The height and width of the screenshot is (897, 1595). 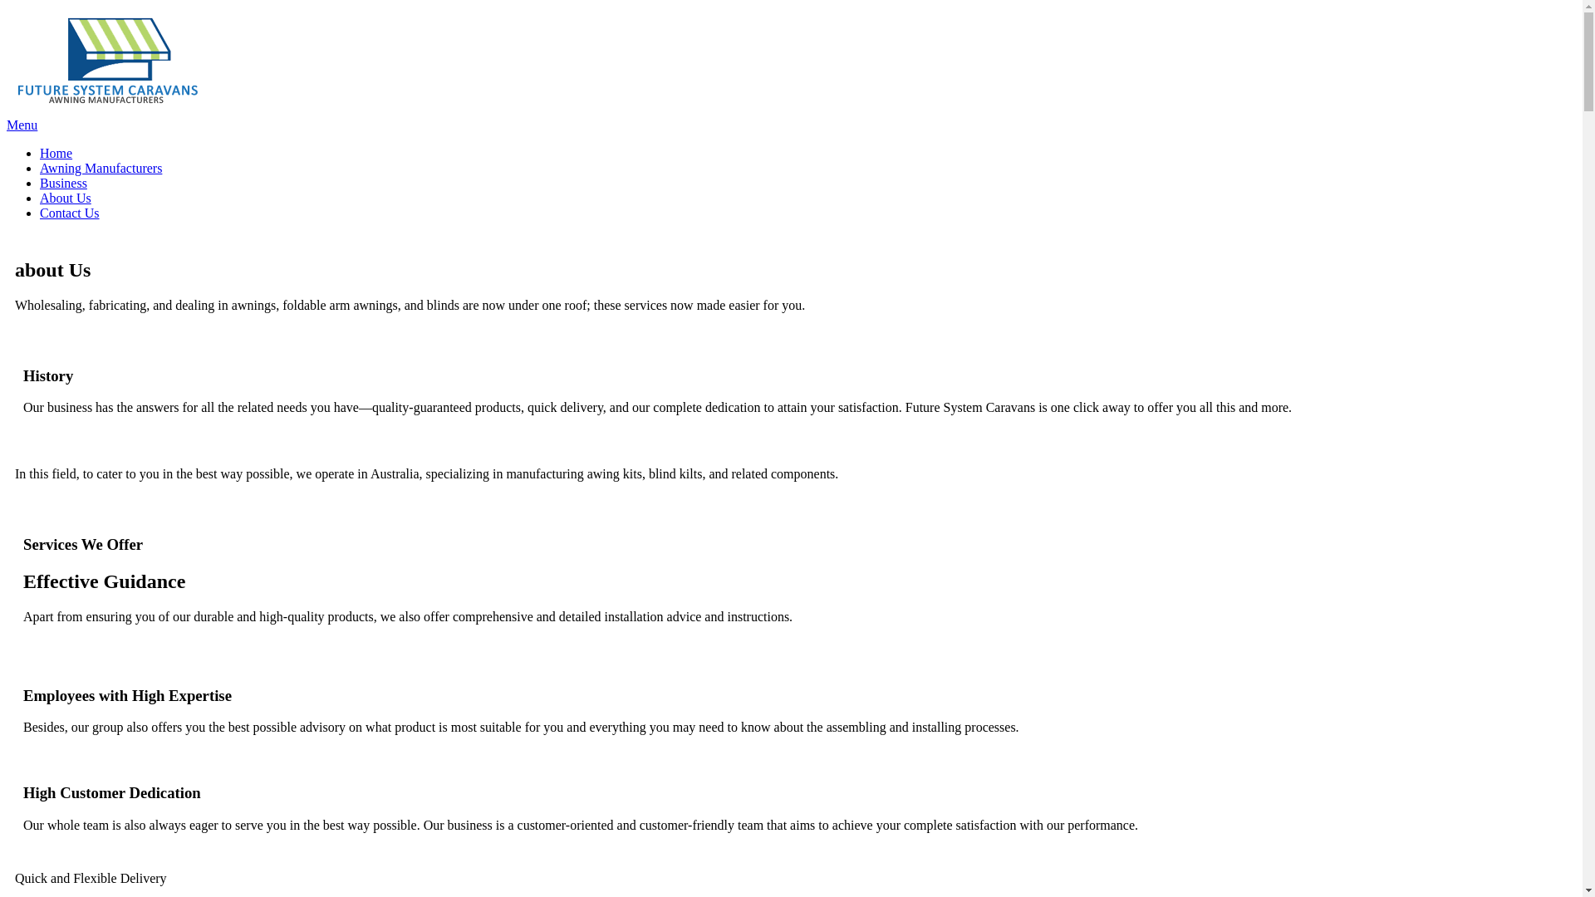 I want to click on Contact Us, so click(x=70, y=213).